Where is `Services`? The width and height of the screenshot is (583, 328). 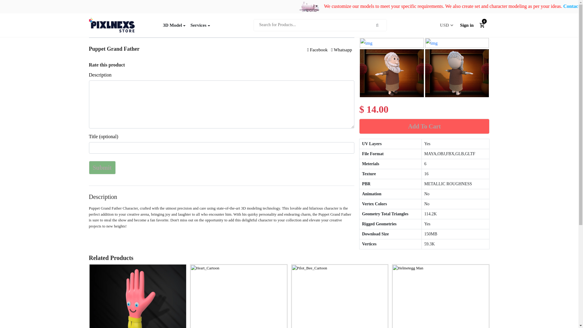
Services is located at coordinates (200, 25).